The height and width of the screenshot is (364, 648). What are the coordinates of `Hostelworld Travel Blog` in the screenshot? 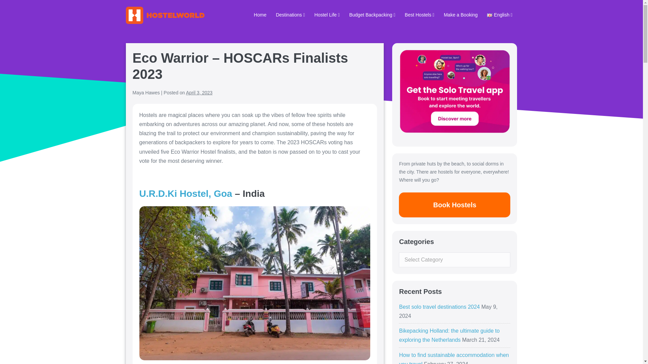 It's located at (165, 16).